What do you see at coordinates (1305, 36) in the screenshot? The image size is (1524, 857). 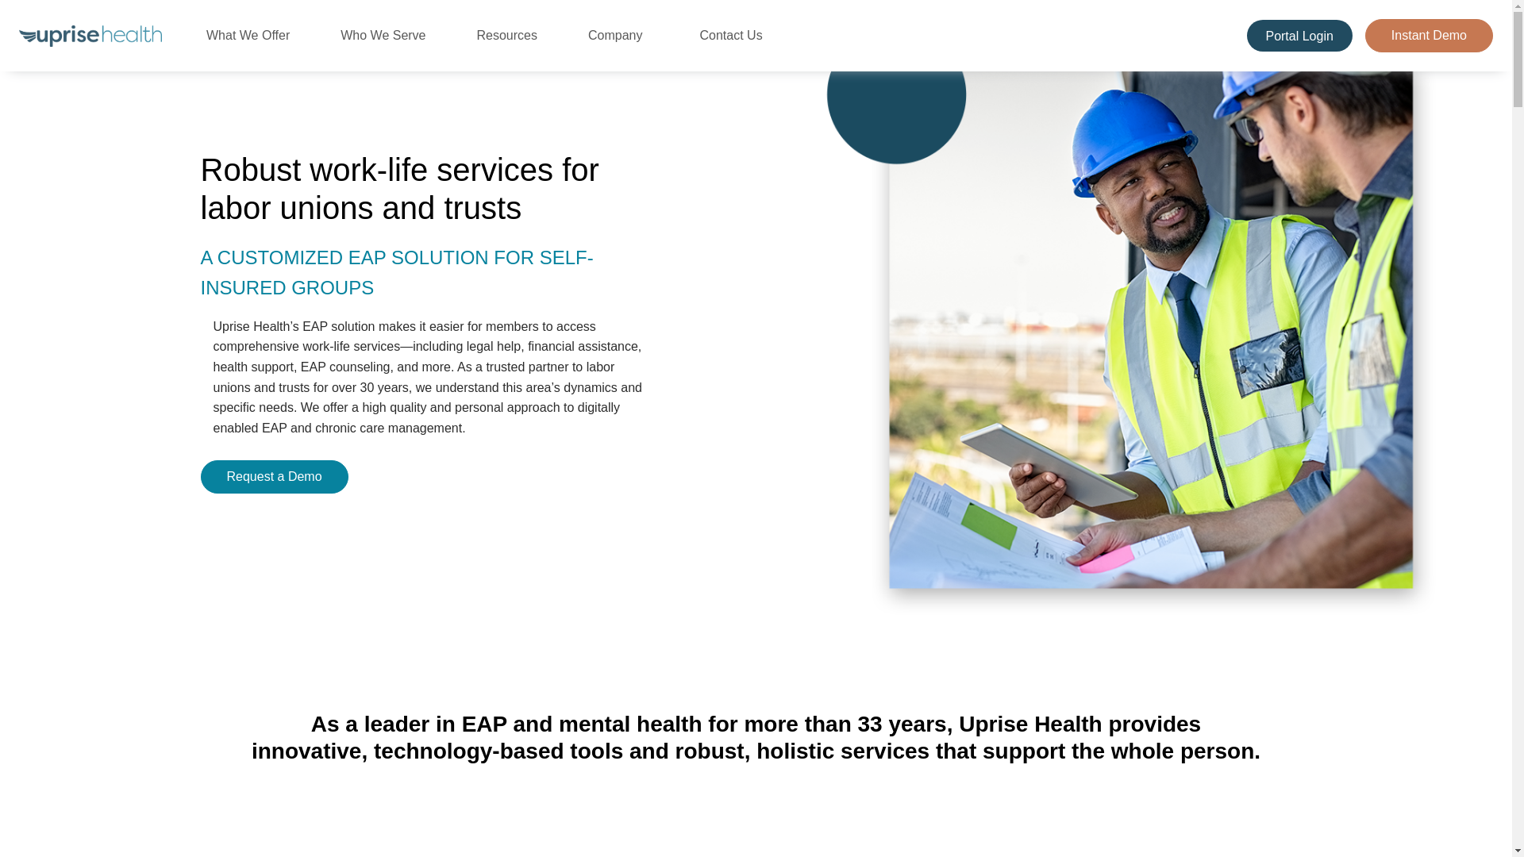 I see `Portal Login` at bounding box center [1305, 36].